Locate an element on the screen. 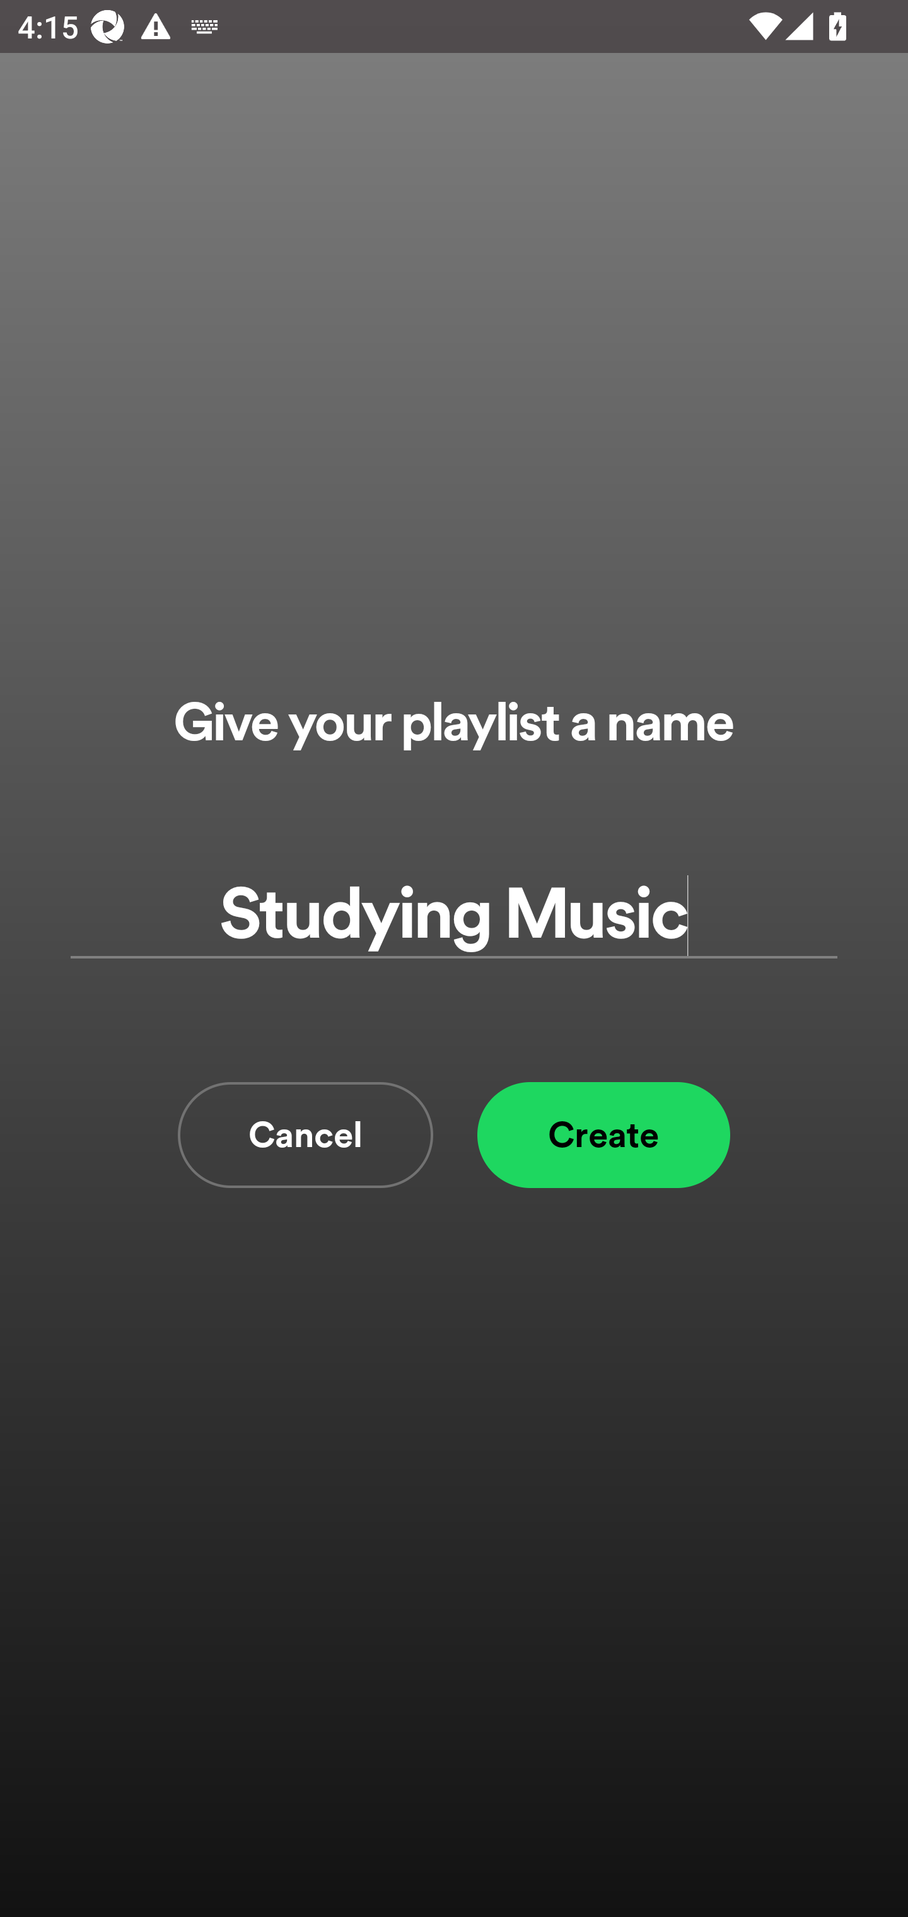 This screenshot has width=908, height=1917. Studying Music Add a playlist name is located at coordinates (454, 916).